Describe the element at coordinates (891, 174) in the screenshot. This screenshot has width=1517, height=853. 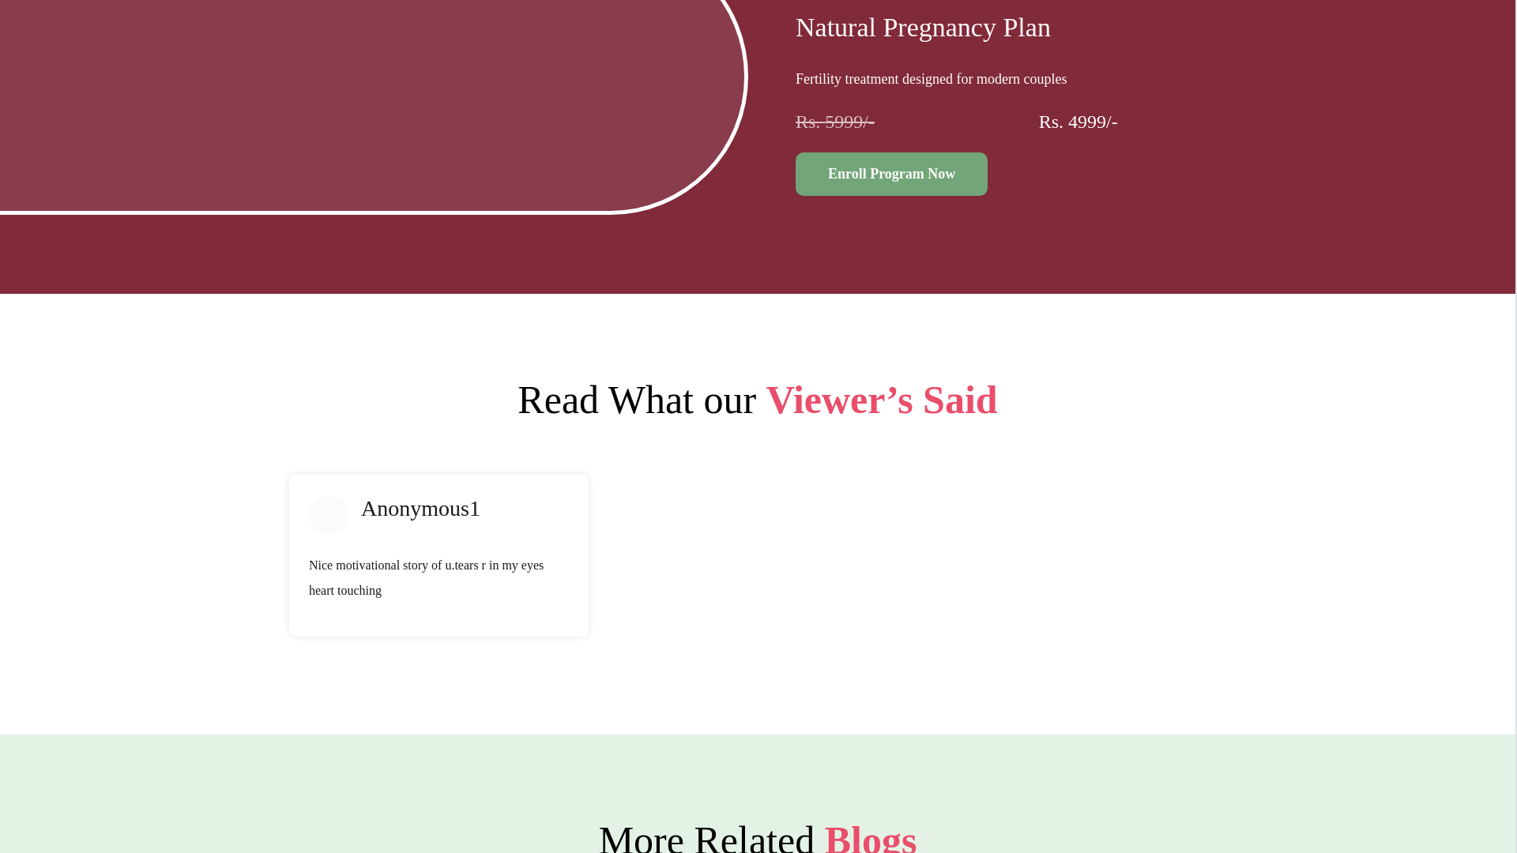
I see `Enroll Program Now` at that location.